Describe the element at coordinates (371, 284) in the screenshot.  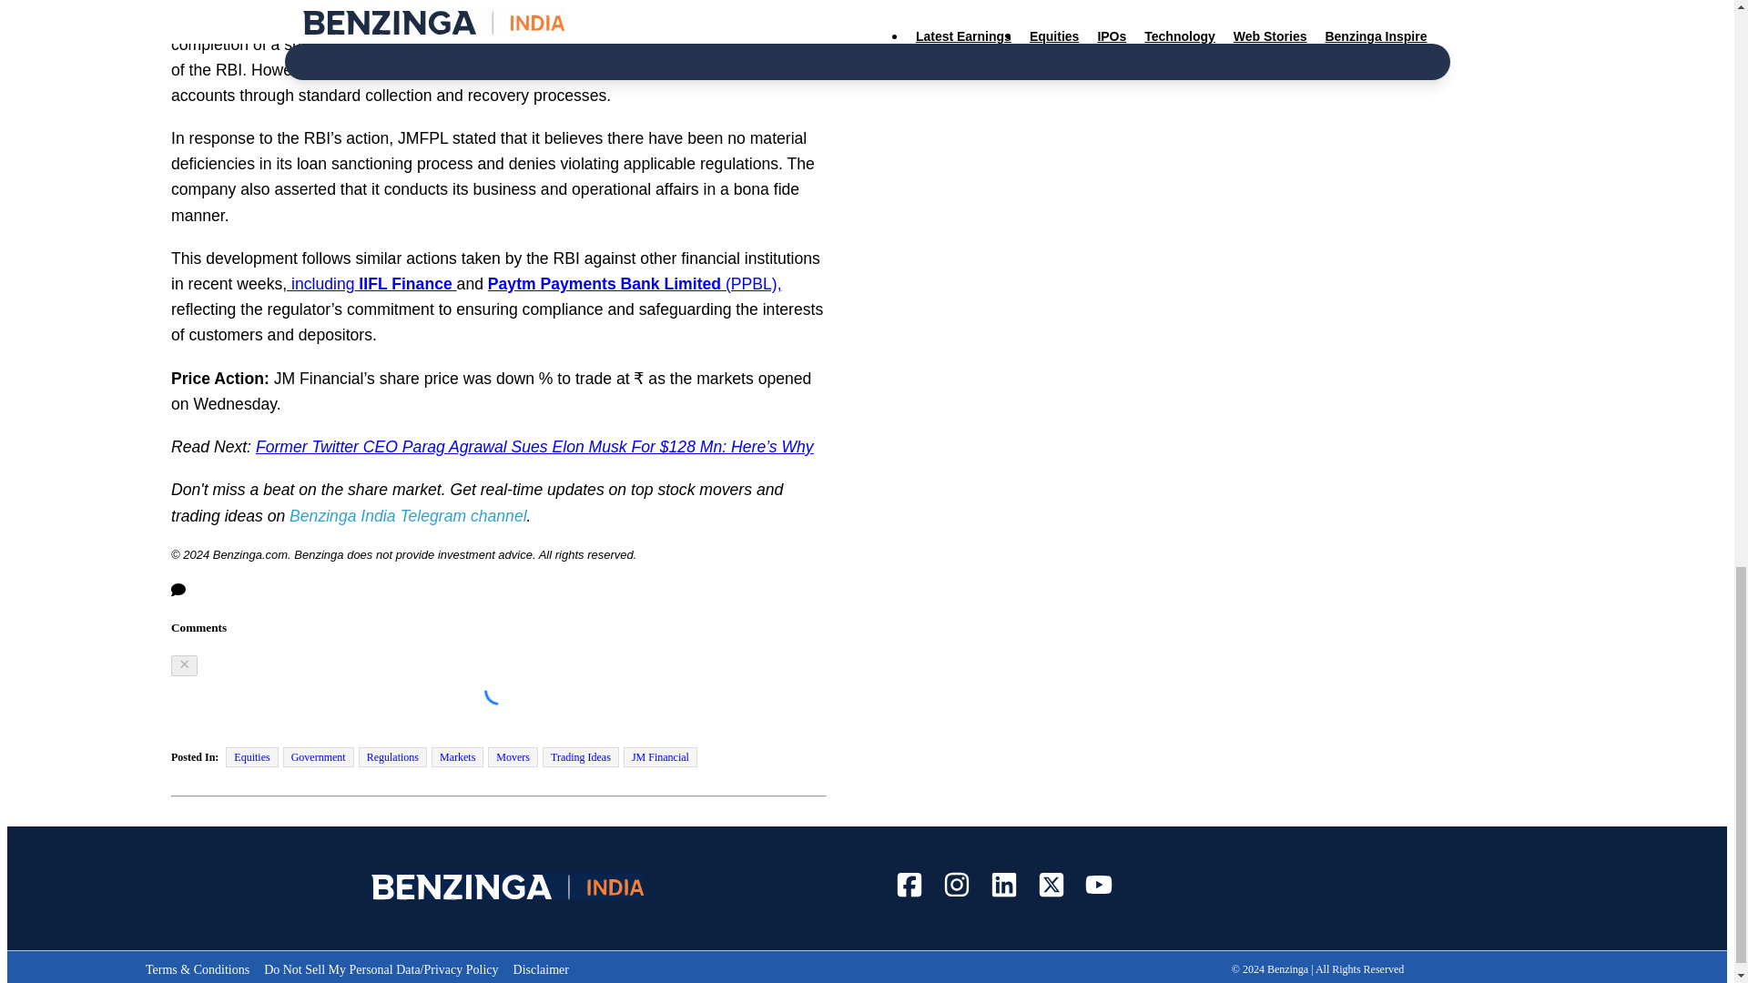
I see `including IIFL Finance` at that location.